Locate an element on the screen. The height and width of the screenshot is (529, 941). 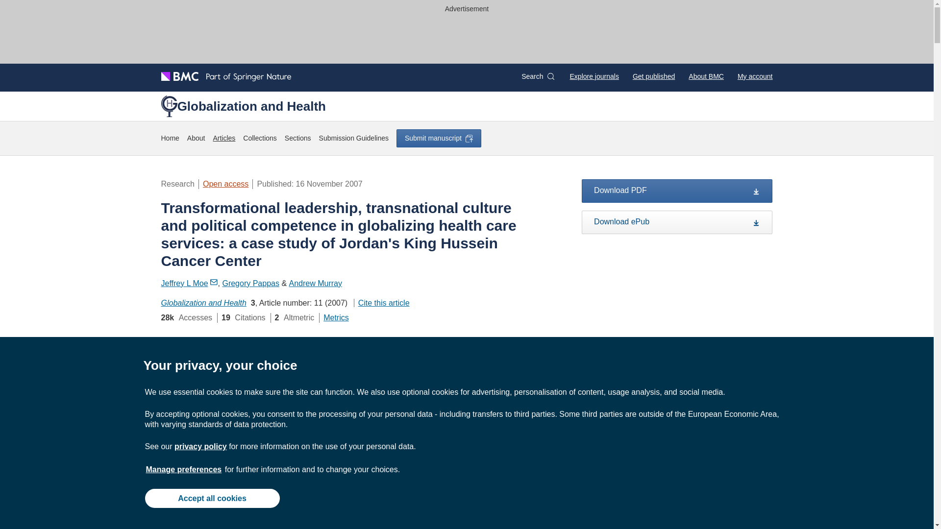
My account is located at coordinates (755, 76).